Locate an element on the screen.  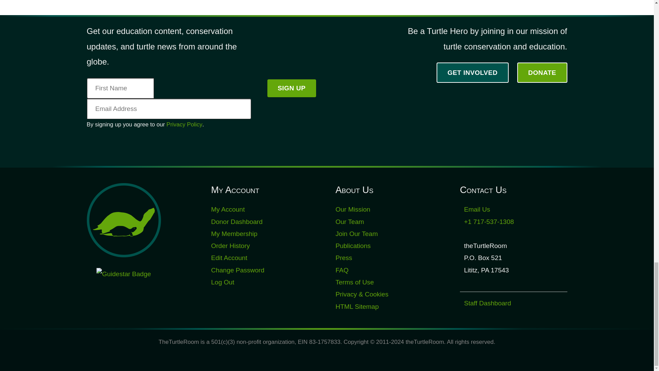
Sign up is located at coordinates (292, 88).